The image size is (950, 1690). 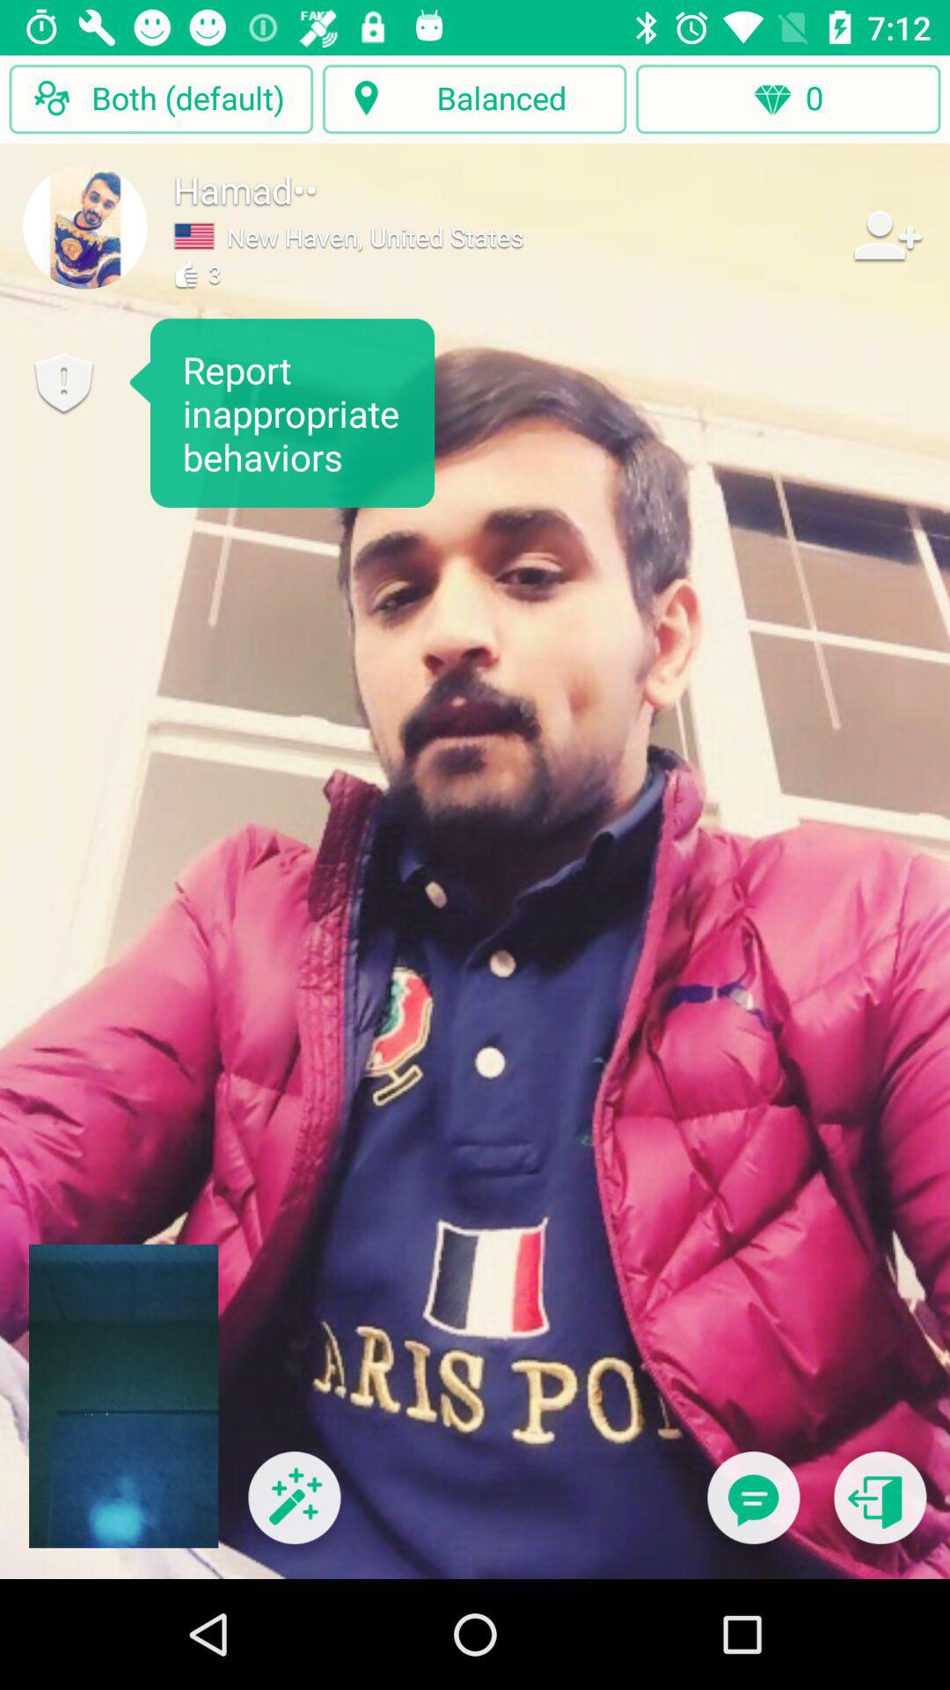 I want to click on view profile, so click(x=85, y=226).